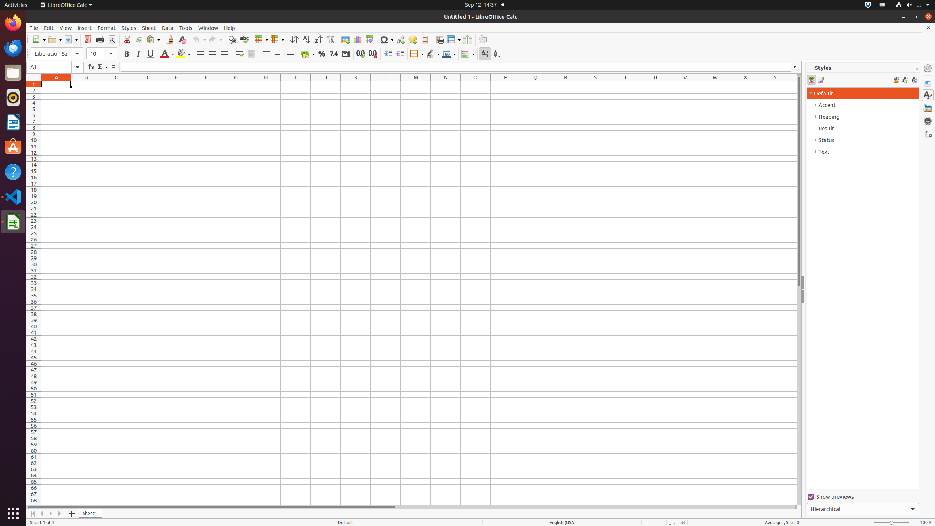 This screenshot has height=526, width=935. Describe the element at coordinates (685, 84) in the screenshot. I see `V1` at that location.